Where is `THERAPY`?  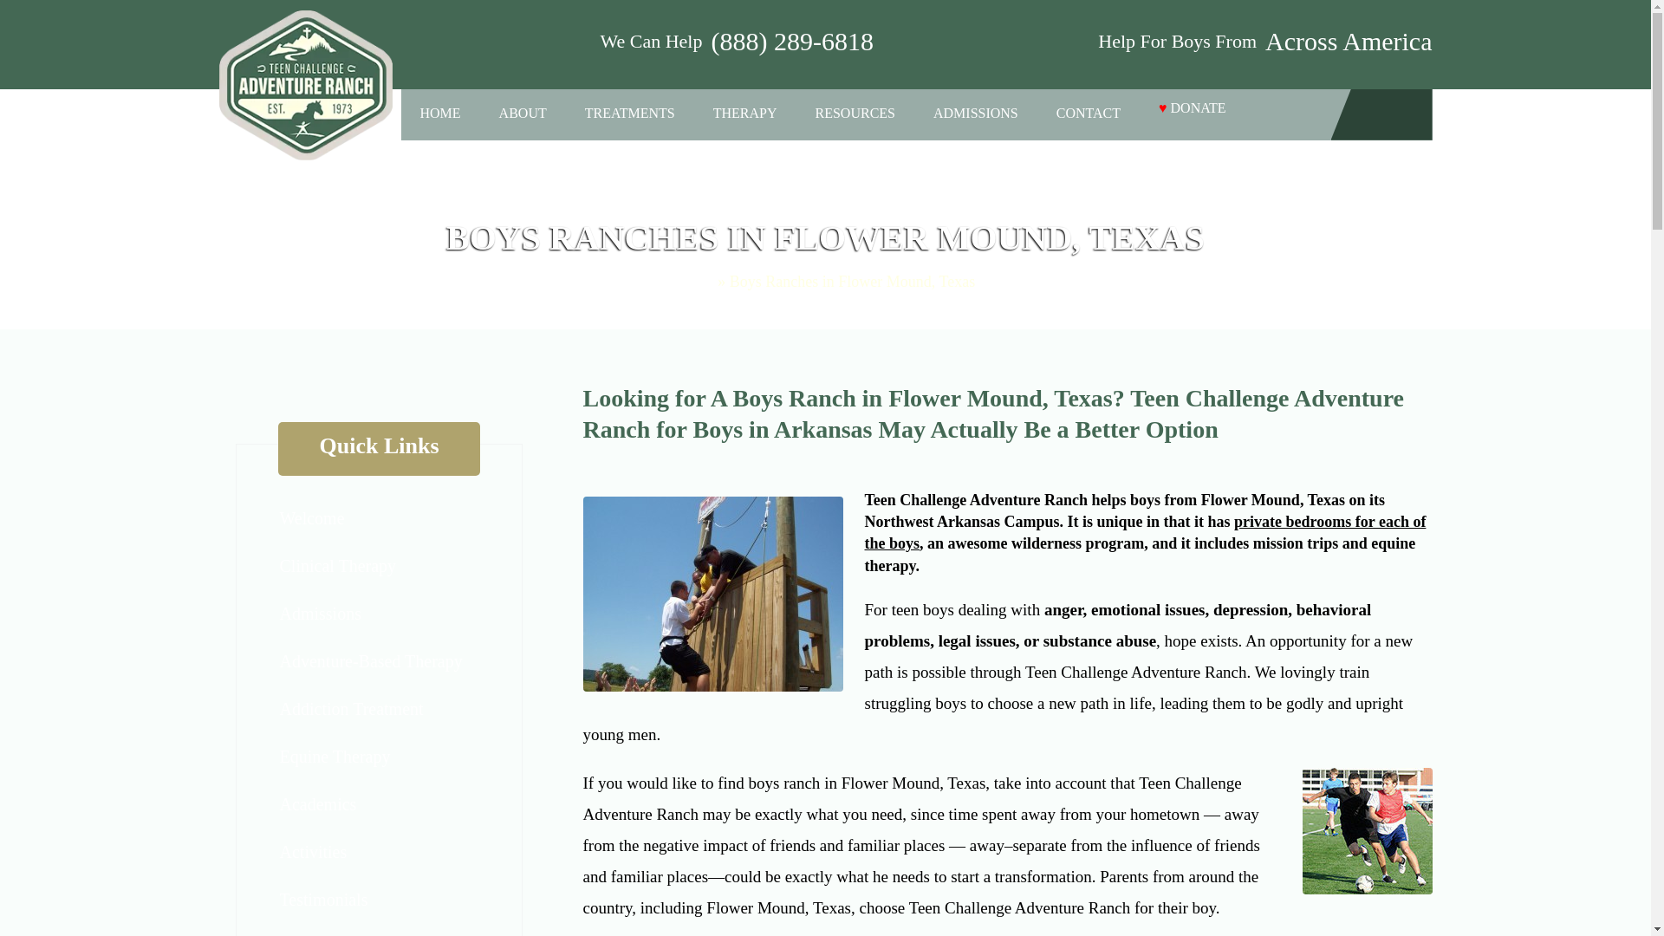 THERAPY is located at coordinates (745, 111).